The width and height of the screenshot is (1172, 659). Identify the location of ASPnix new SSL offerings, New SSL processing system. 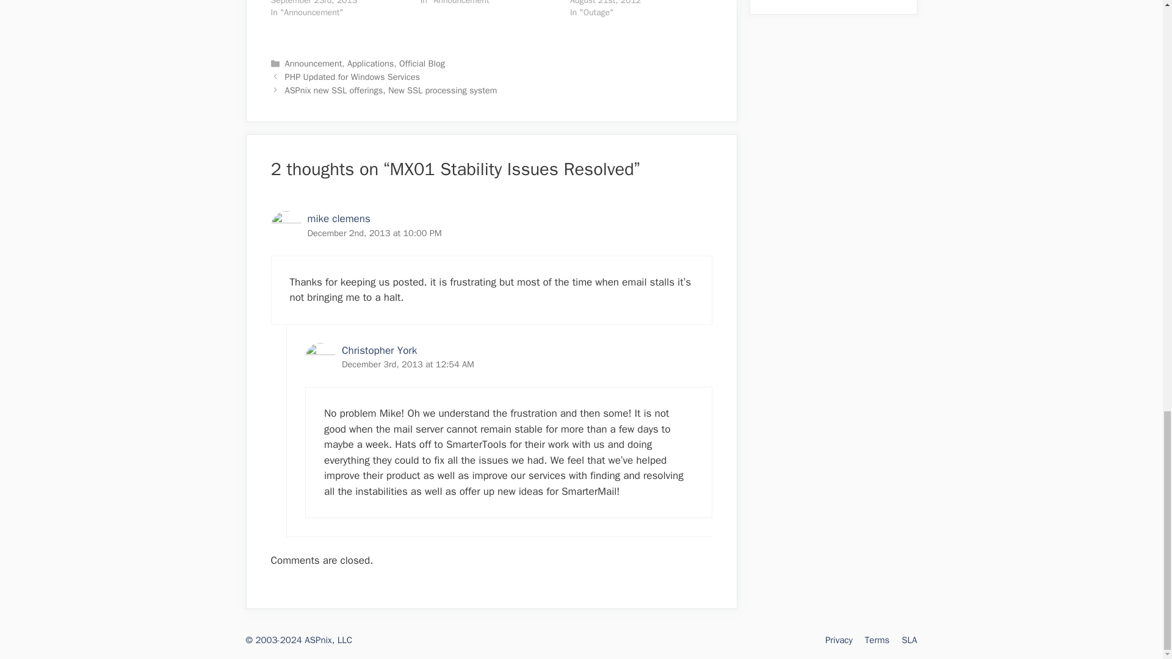
(391, 90).